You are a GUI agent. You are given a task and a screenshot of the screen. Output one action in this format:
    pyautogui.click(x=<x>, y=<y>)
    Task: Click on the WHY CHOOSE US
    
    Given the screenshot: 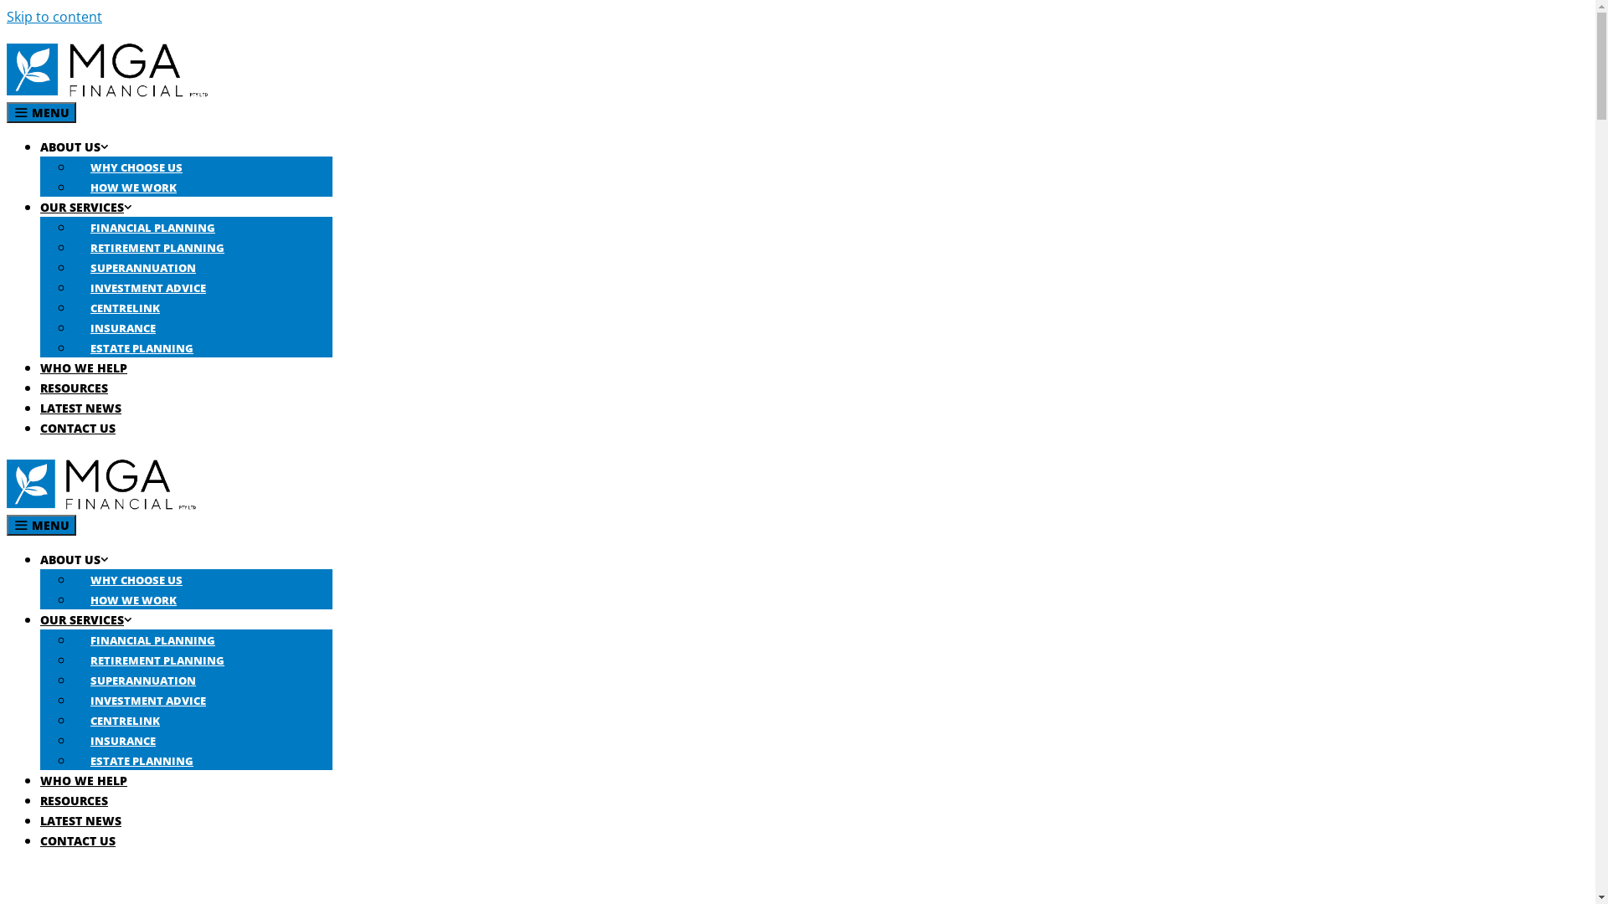 What is the action you would take?
    pyautogui.click(x=137, y=580)
    